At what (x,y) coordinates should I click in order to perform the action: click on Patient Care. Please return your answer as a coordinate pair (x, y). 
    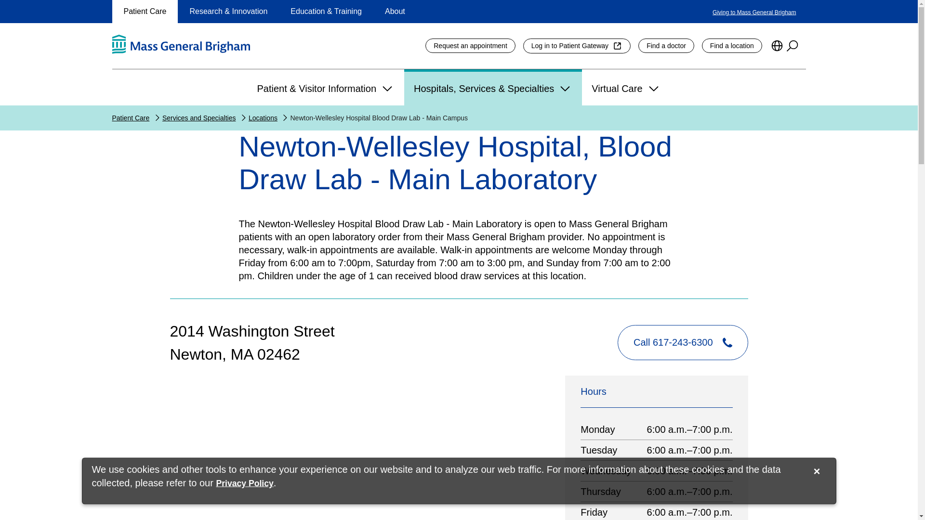
    Looking at the image, I should click on (145, 12).